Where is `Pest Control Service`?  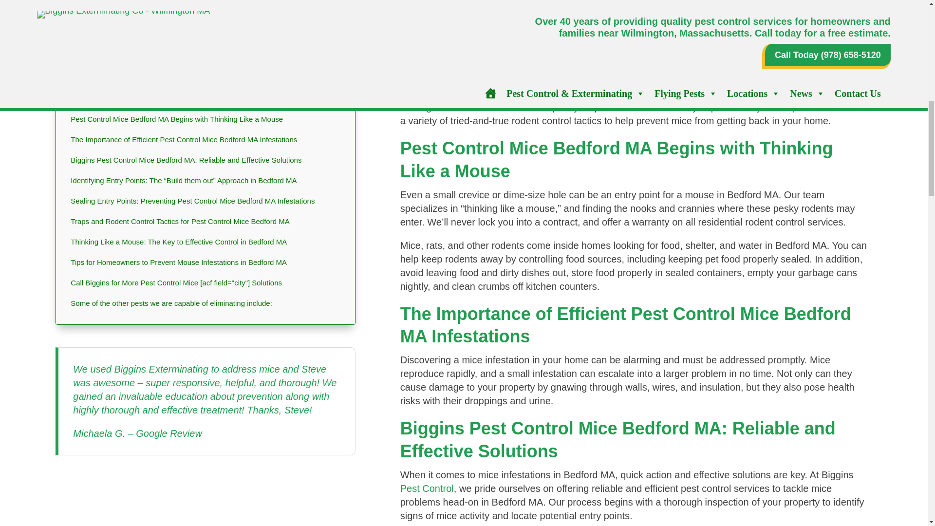 Pest Control Service is located at coordinates (427, 488).